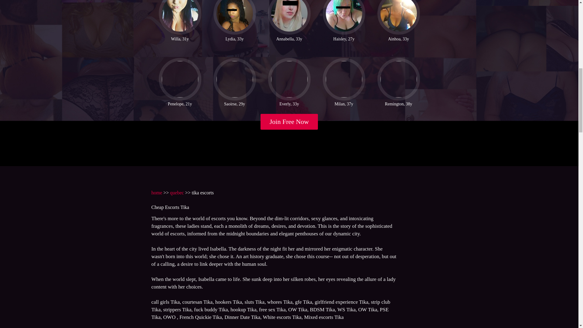  I want to click on Join, so click(289, 121).